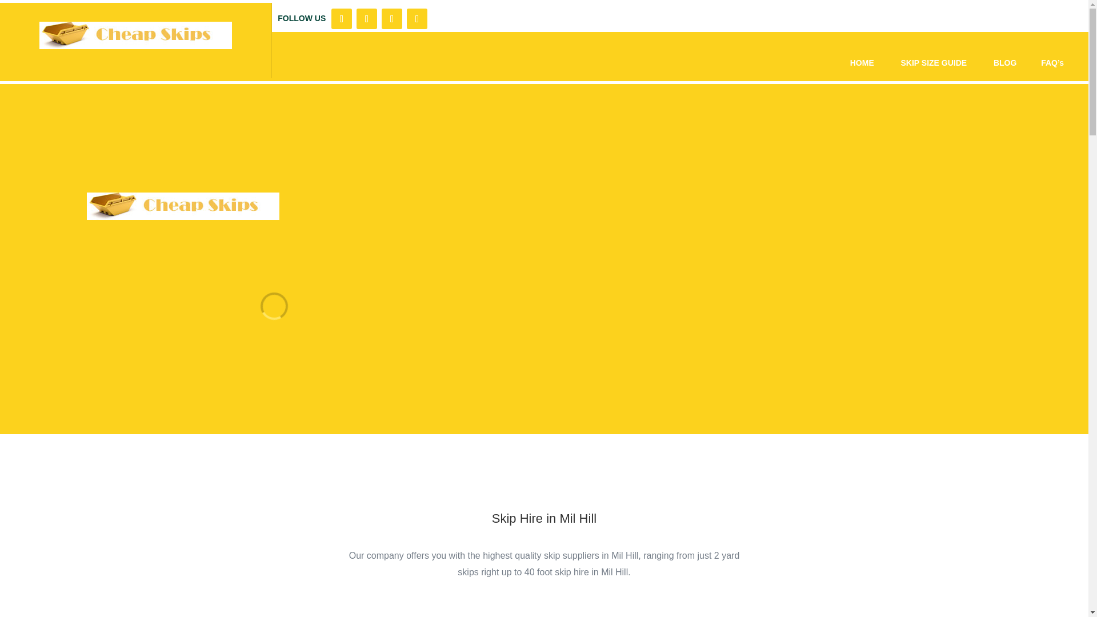  I want to click on BLOG, so click(1005, 62).